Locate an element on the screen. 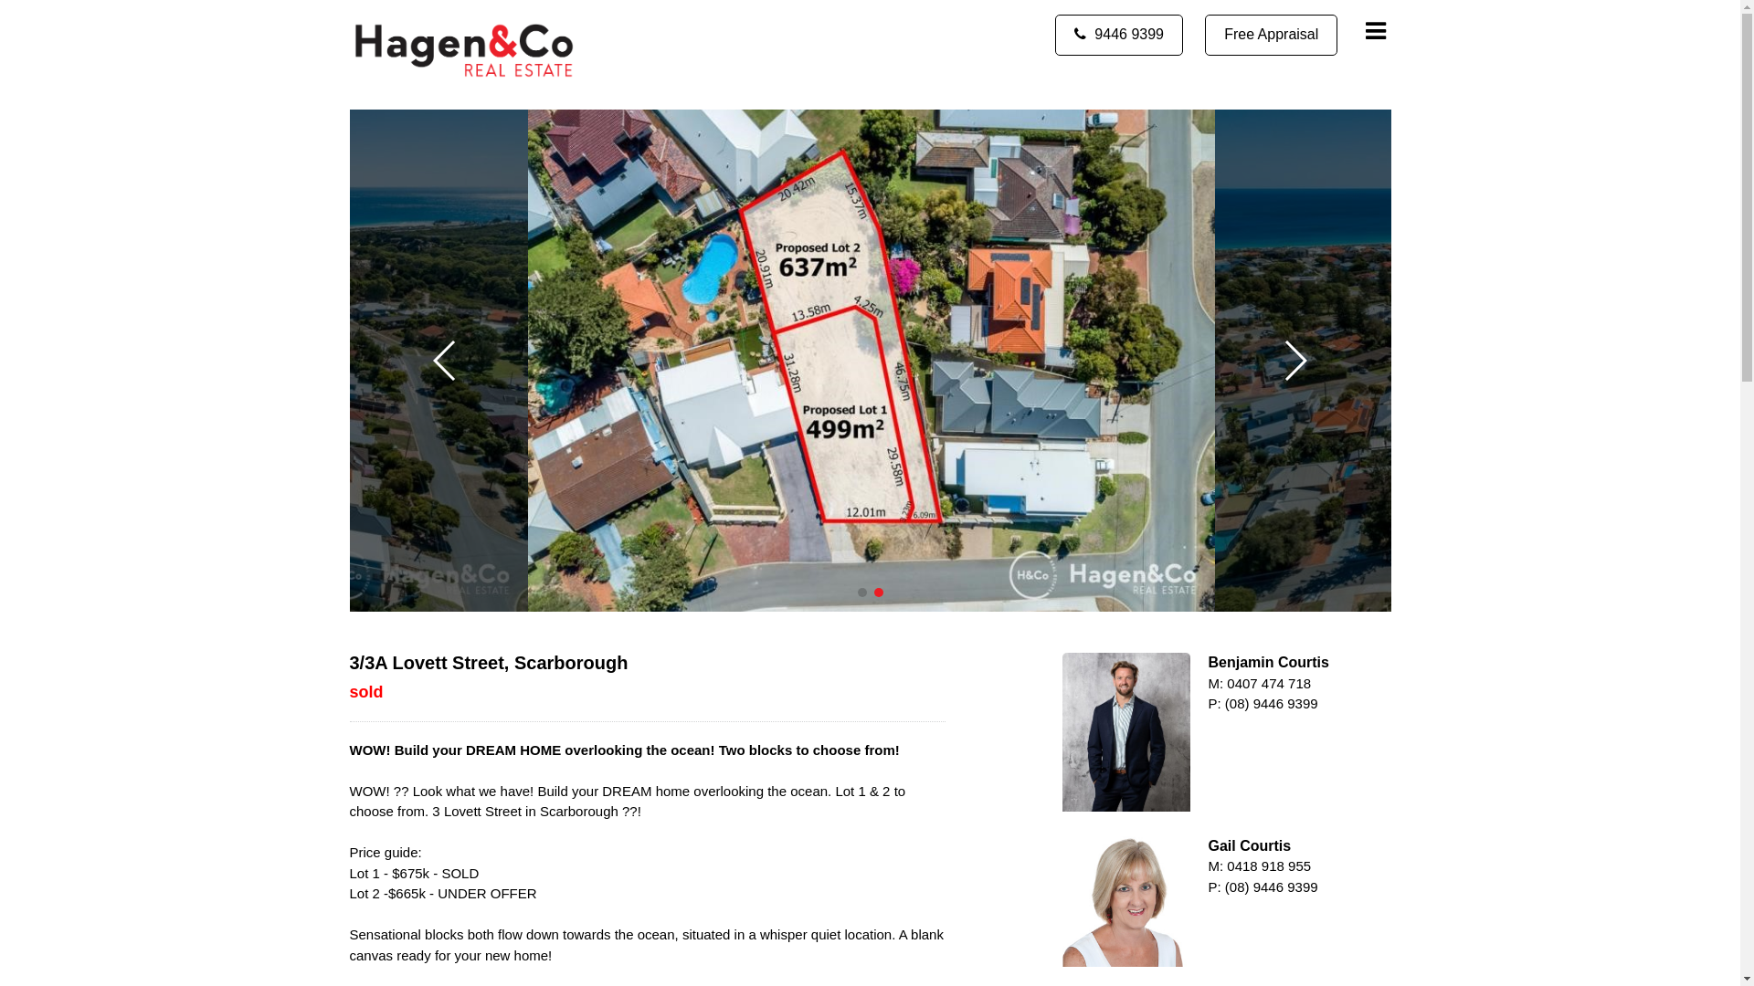 Image resolution: width=1754 pixels, height=986 pixels. Hagen & Co Real Estate is located at coordinates (463, 50).